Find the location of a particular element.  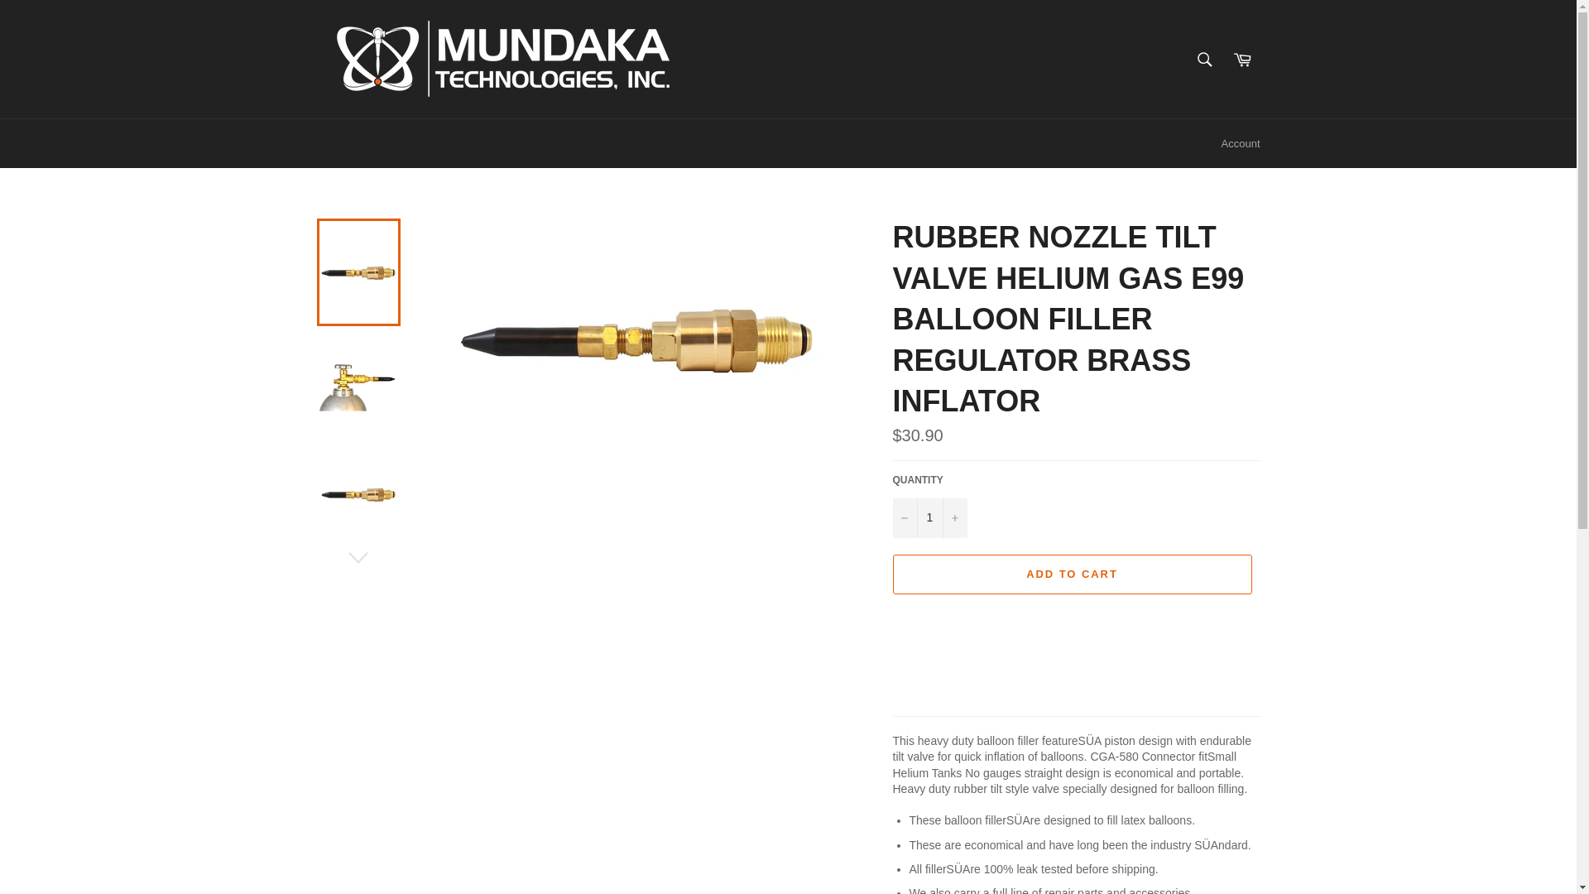

Account is located at coordinates (1241, 144).